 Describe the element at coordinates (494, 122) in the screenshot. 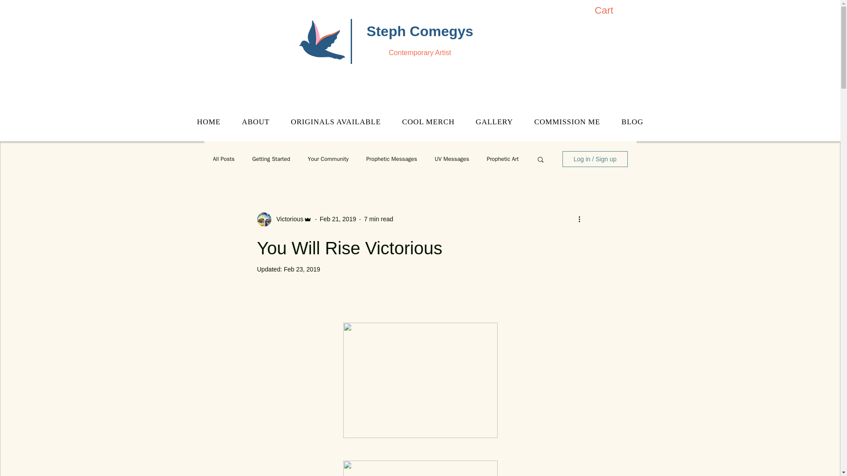

I see `GALLERY` at that location.